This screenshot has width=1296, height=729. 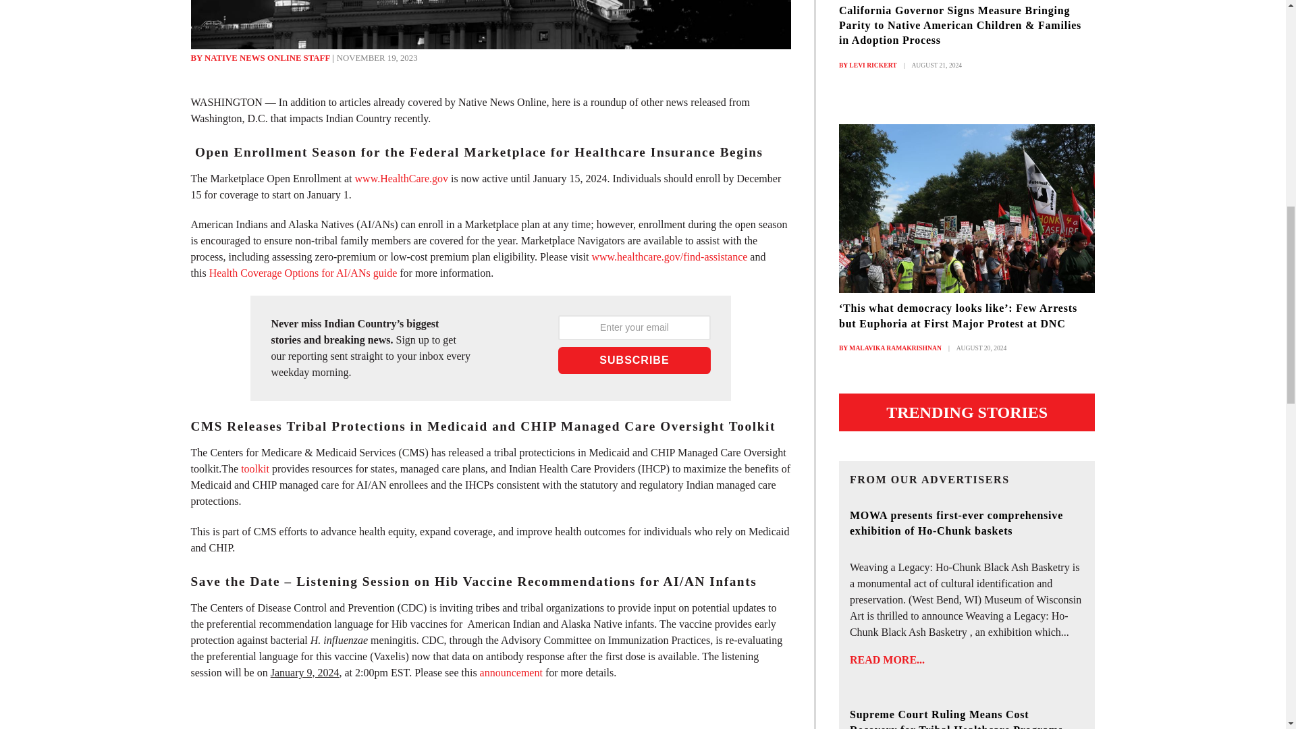 What do you see at coordinates (634, 360) in the screenshot?
I see `Subscribe` at bounding box center [634, 360].